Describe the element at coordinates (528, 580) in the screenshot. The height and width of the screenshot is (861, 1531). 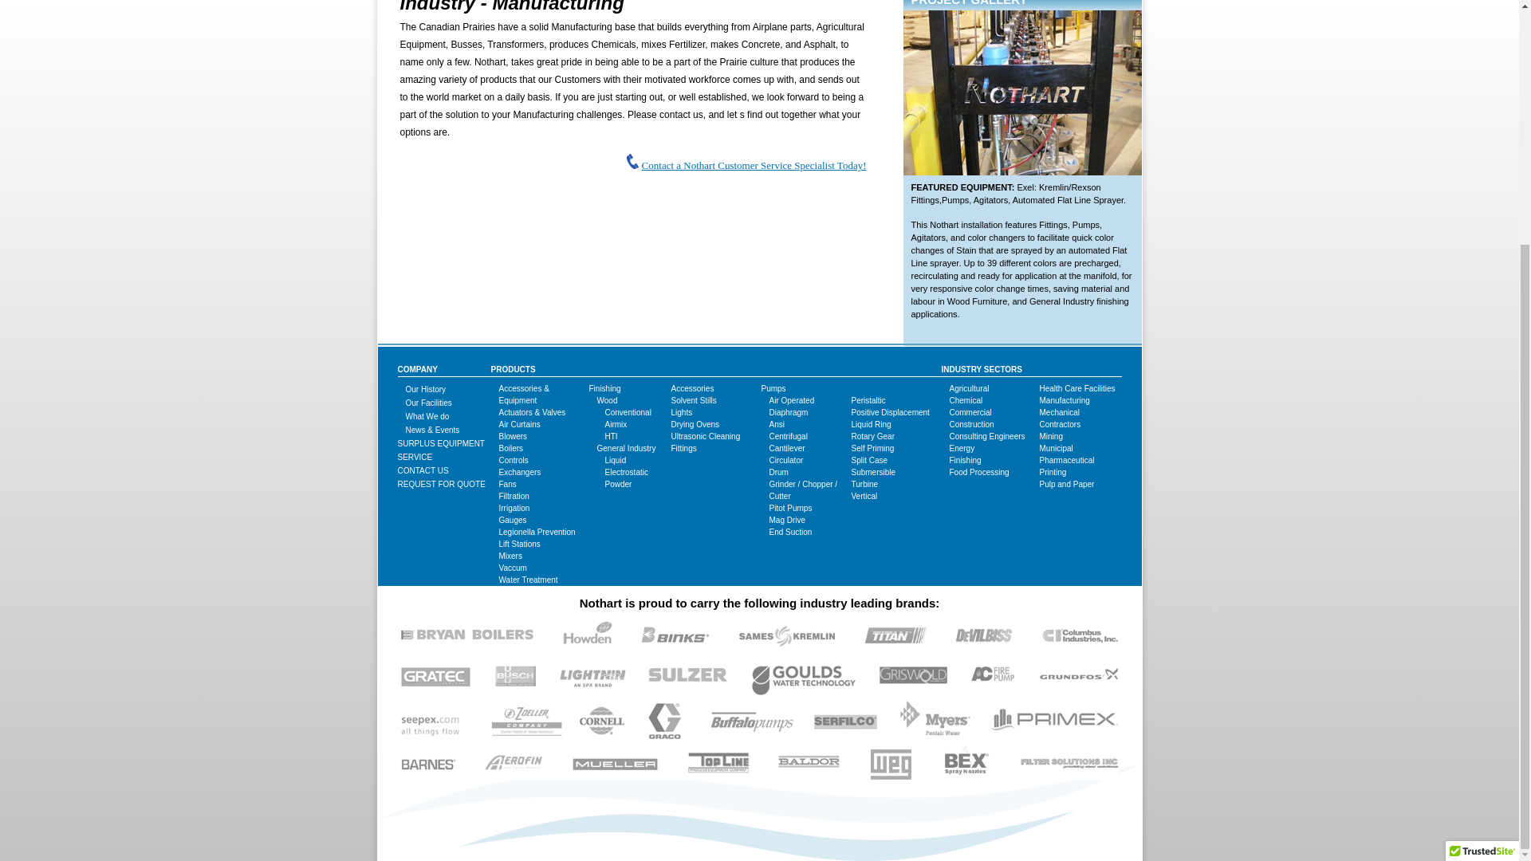
I see `Water Treatment` at that location.